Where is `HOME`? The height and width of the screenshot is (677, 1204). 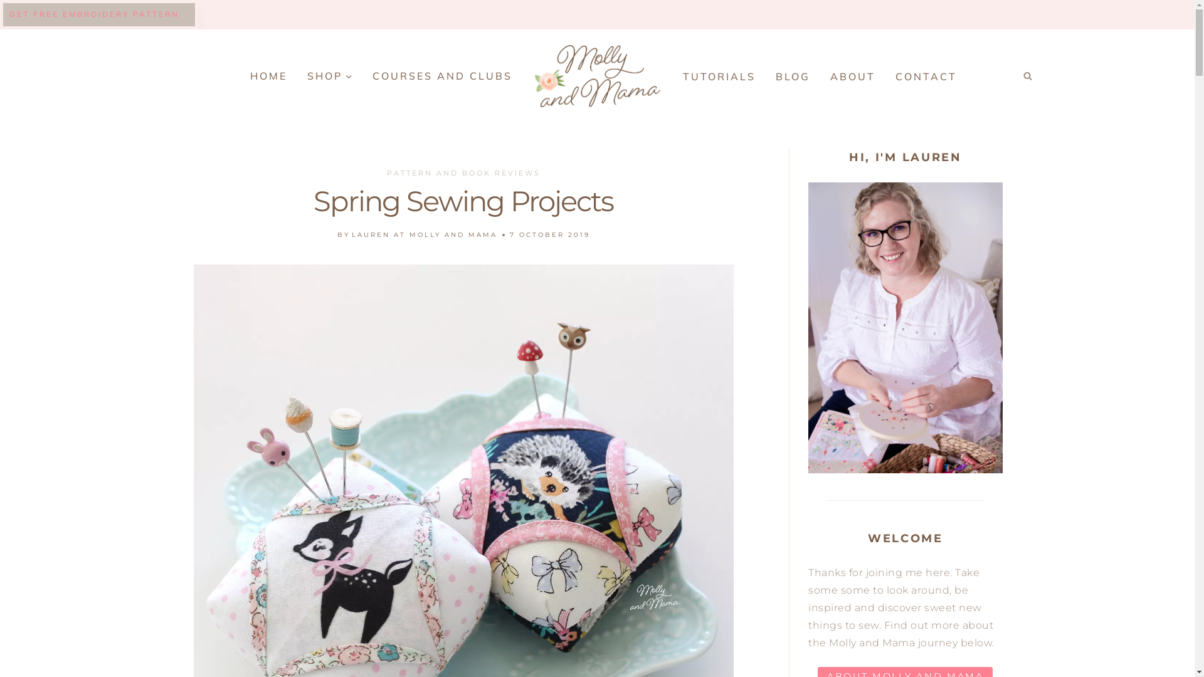
HOME is located at coordinates (268, 76).